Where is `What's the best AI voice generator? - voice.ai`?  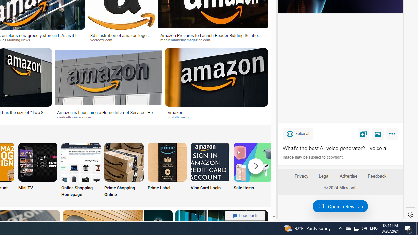 What's the best AI voice generator? - voice.ai is located at coordinates (340, 148).